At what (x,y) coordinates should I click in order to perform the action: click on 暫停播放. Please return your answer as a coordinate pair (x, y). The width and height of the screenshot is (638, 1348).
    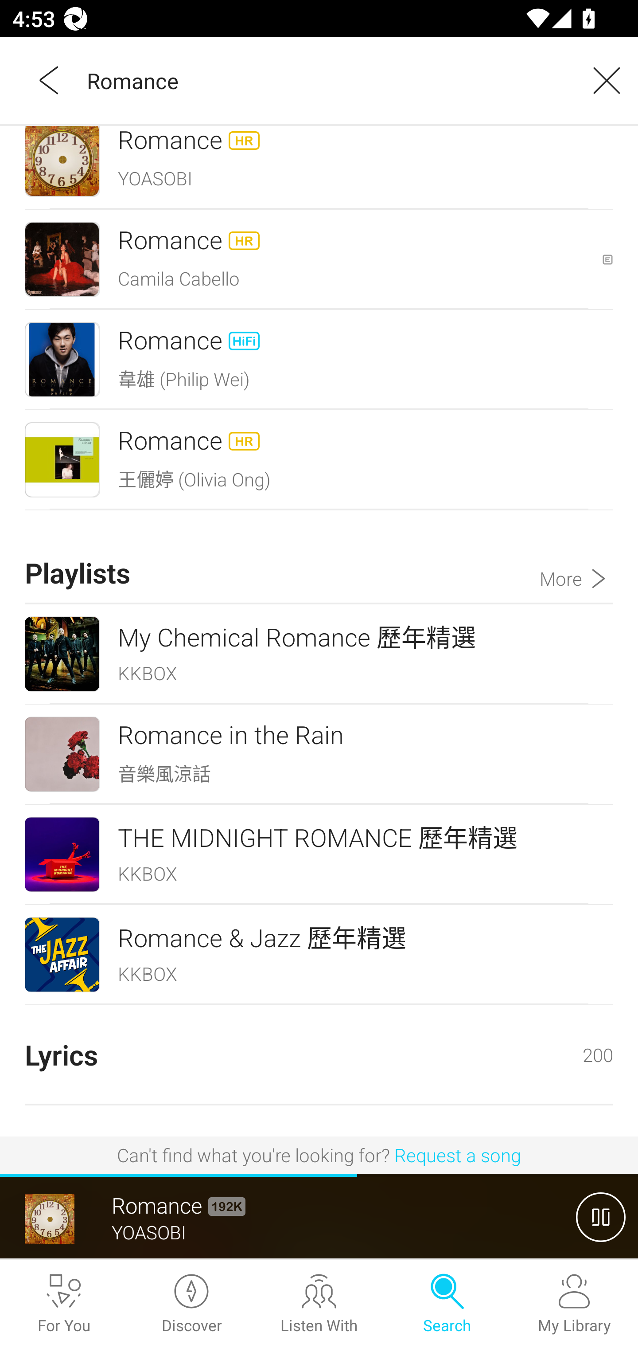
    Looking at the image, I should click on (601, 1217).